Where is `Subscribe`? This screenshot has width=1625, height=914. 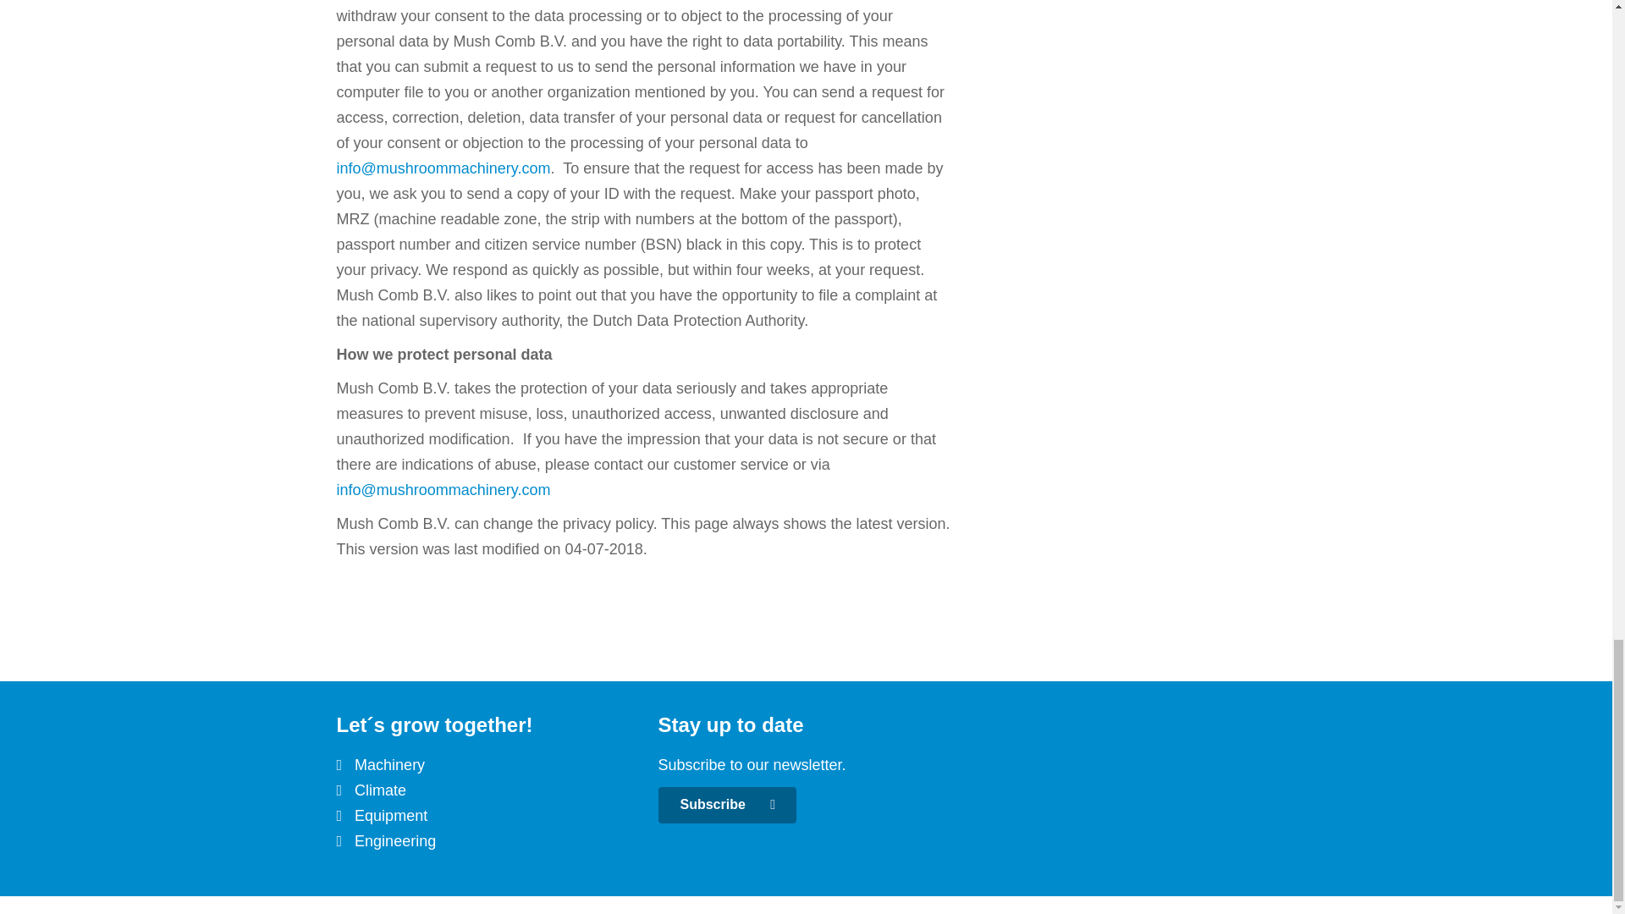
Subscribe is located at coordinates (728, 805).